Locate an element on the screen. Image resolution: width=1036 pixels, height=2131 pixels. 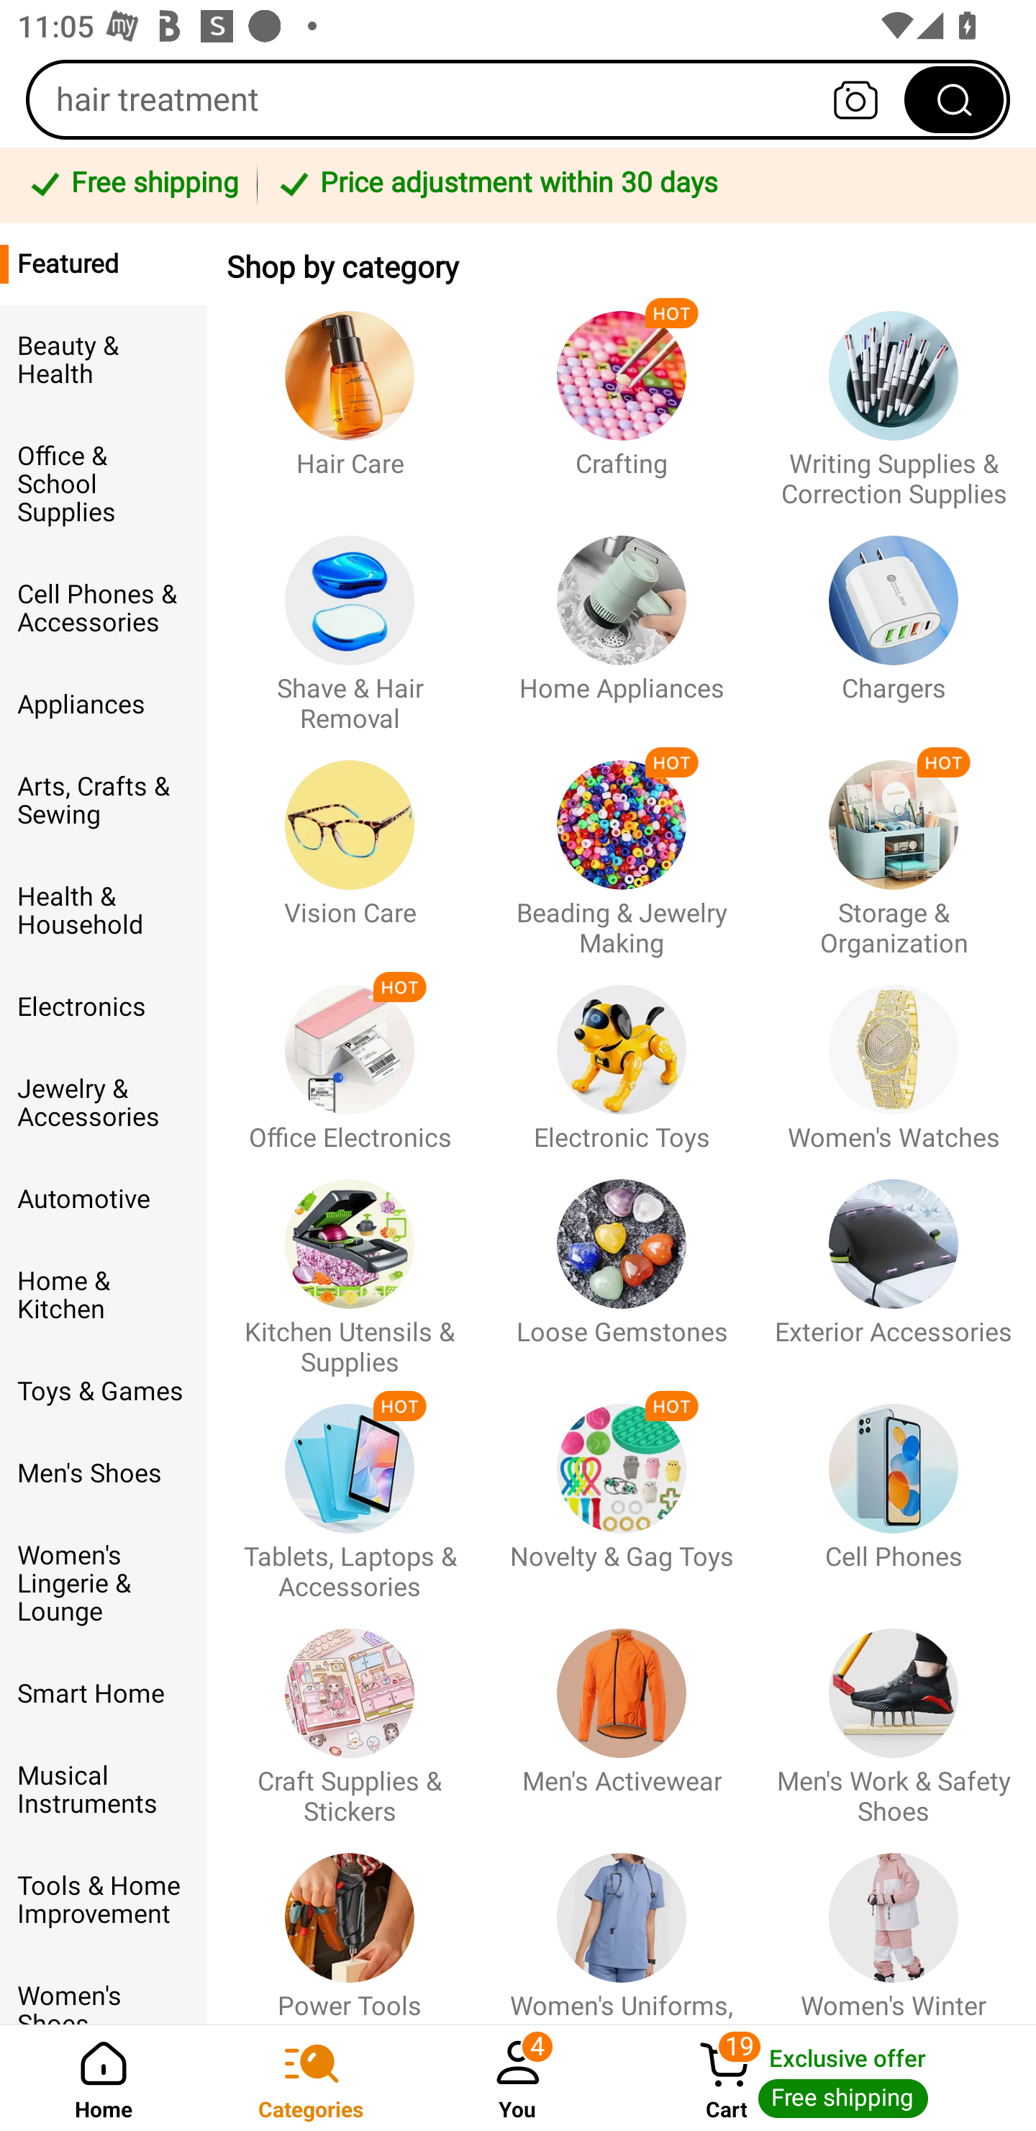
Men's Activewear is located at coordinates (622, 1713).